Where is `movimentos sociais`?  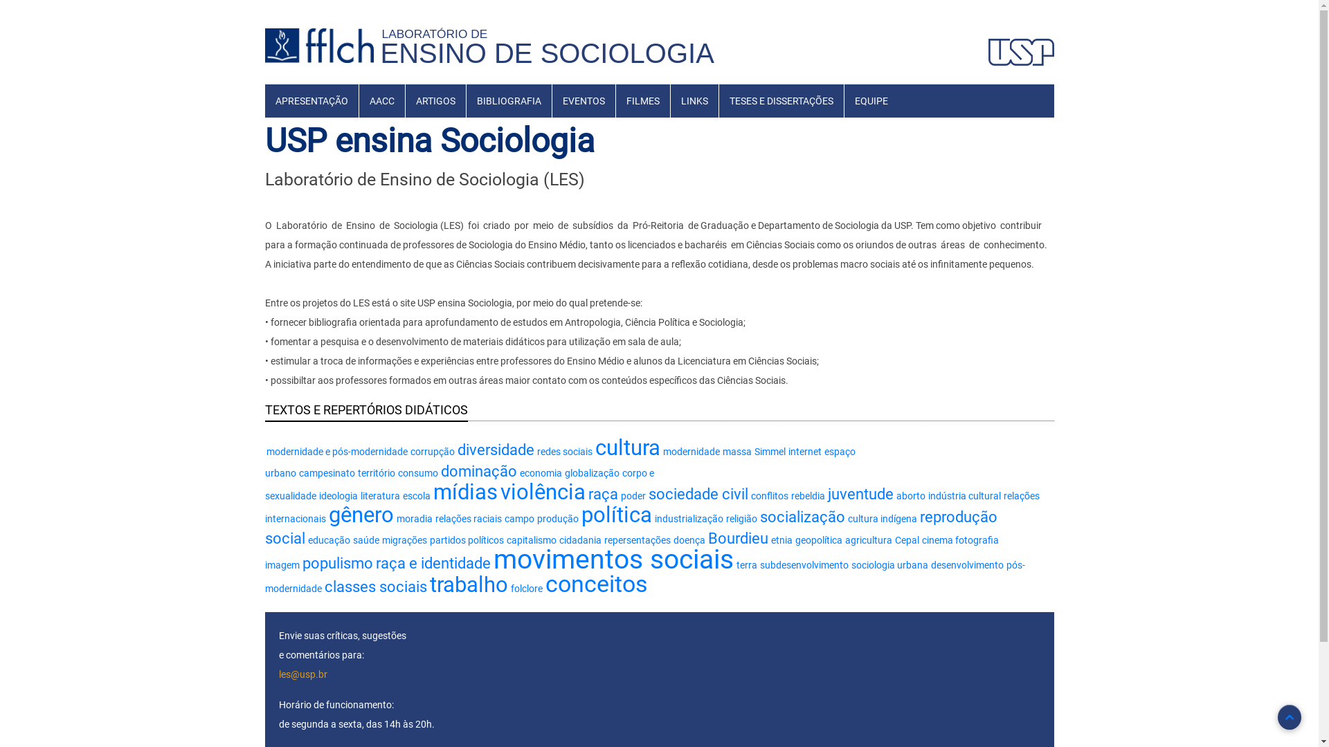 movimentos sociais is located at coordinates (613, 560).